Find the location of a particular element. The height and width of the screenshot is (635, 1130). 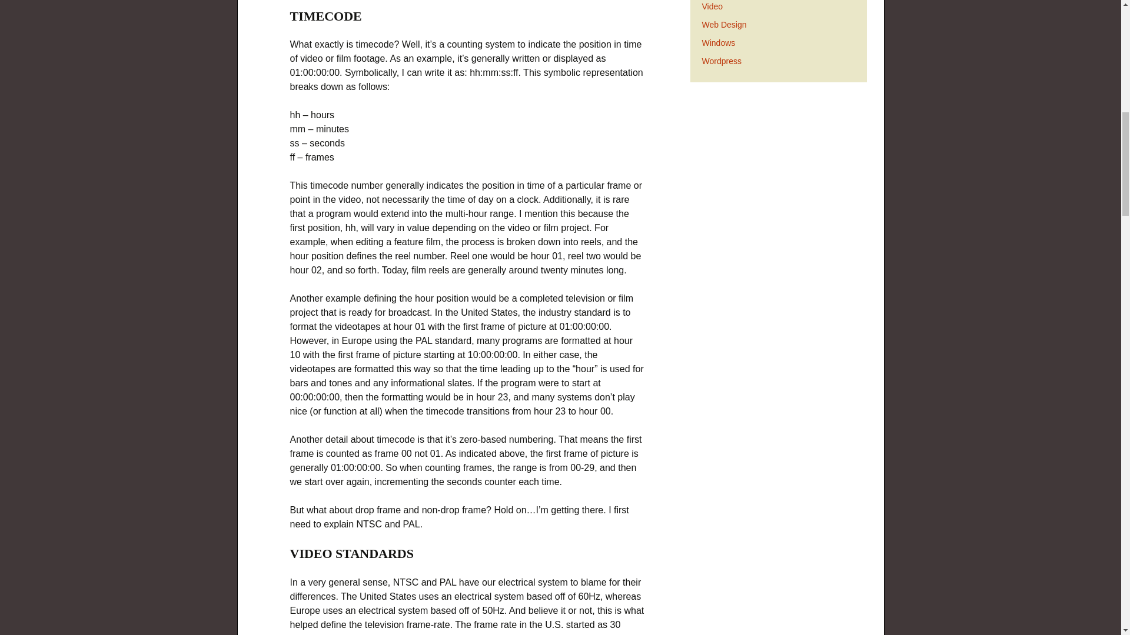

Wordpress is located at coordinates (722, 61).